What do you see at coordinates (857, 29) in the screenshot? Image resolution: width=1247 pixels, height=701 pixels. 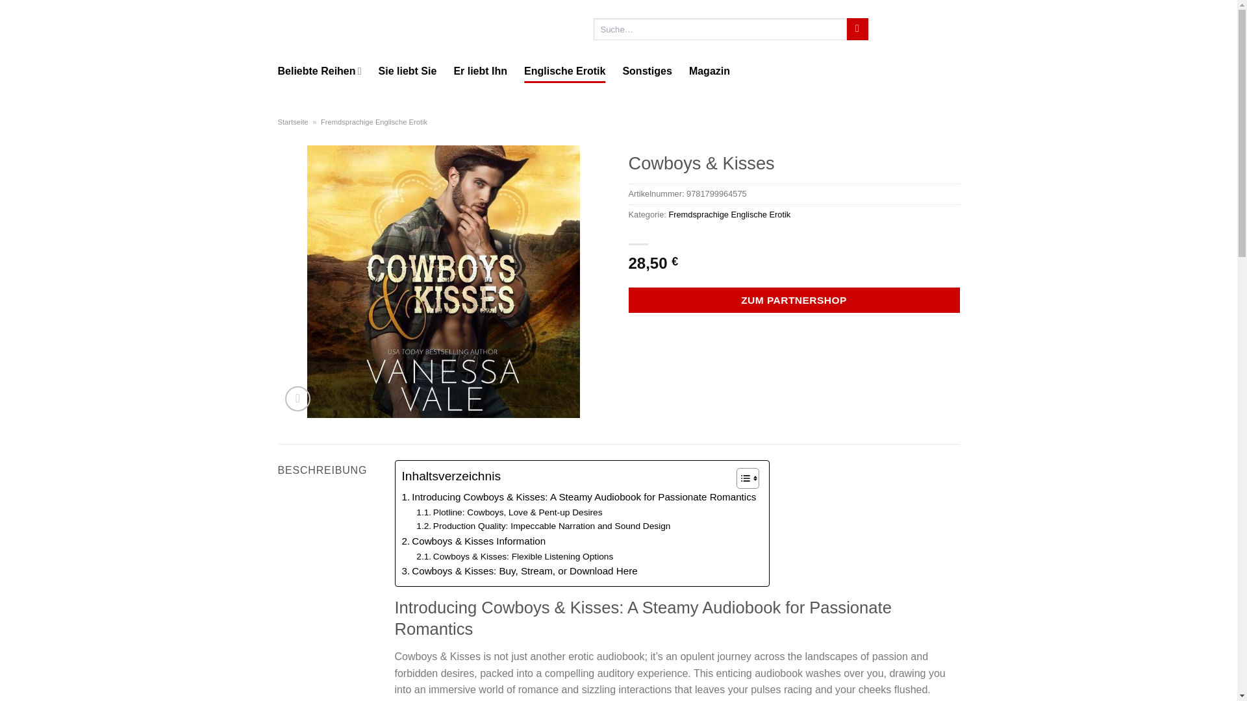 I see `Suche` at bounding box center [857, 29].